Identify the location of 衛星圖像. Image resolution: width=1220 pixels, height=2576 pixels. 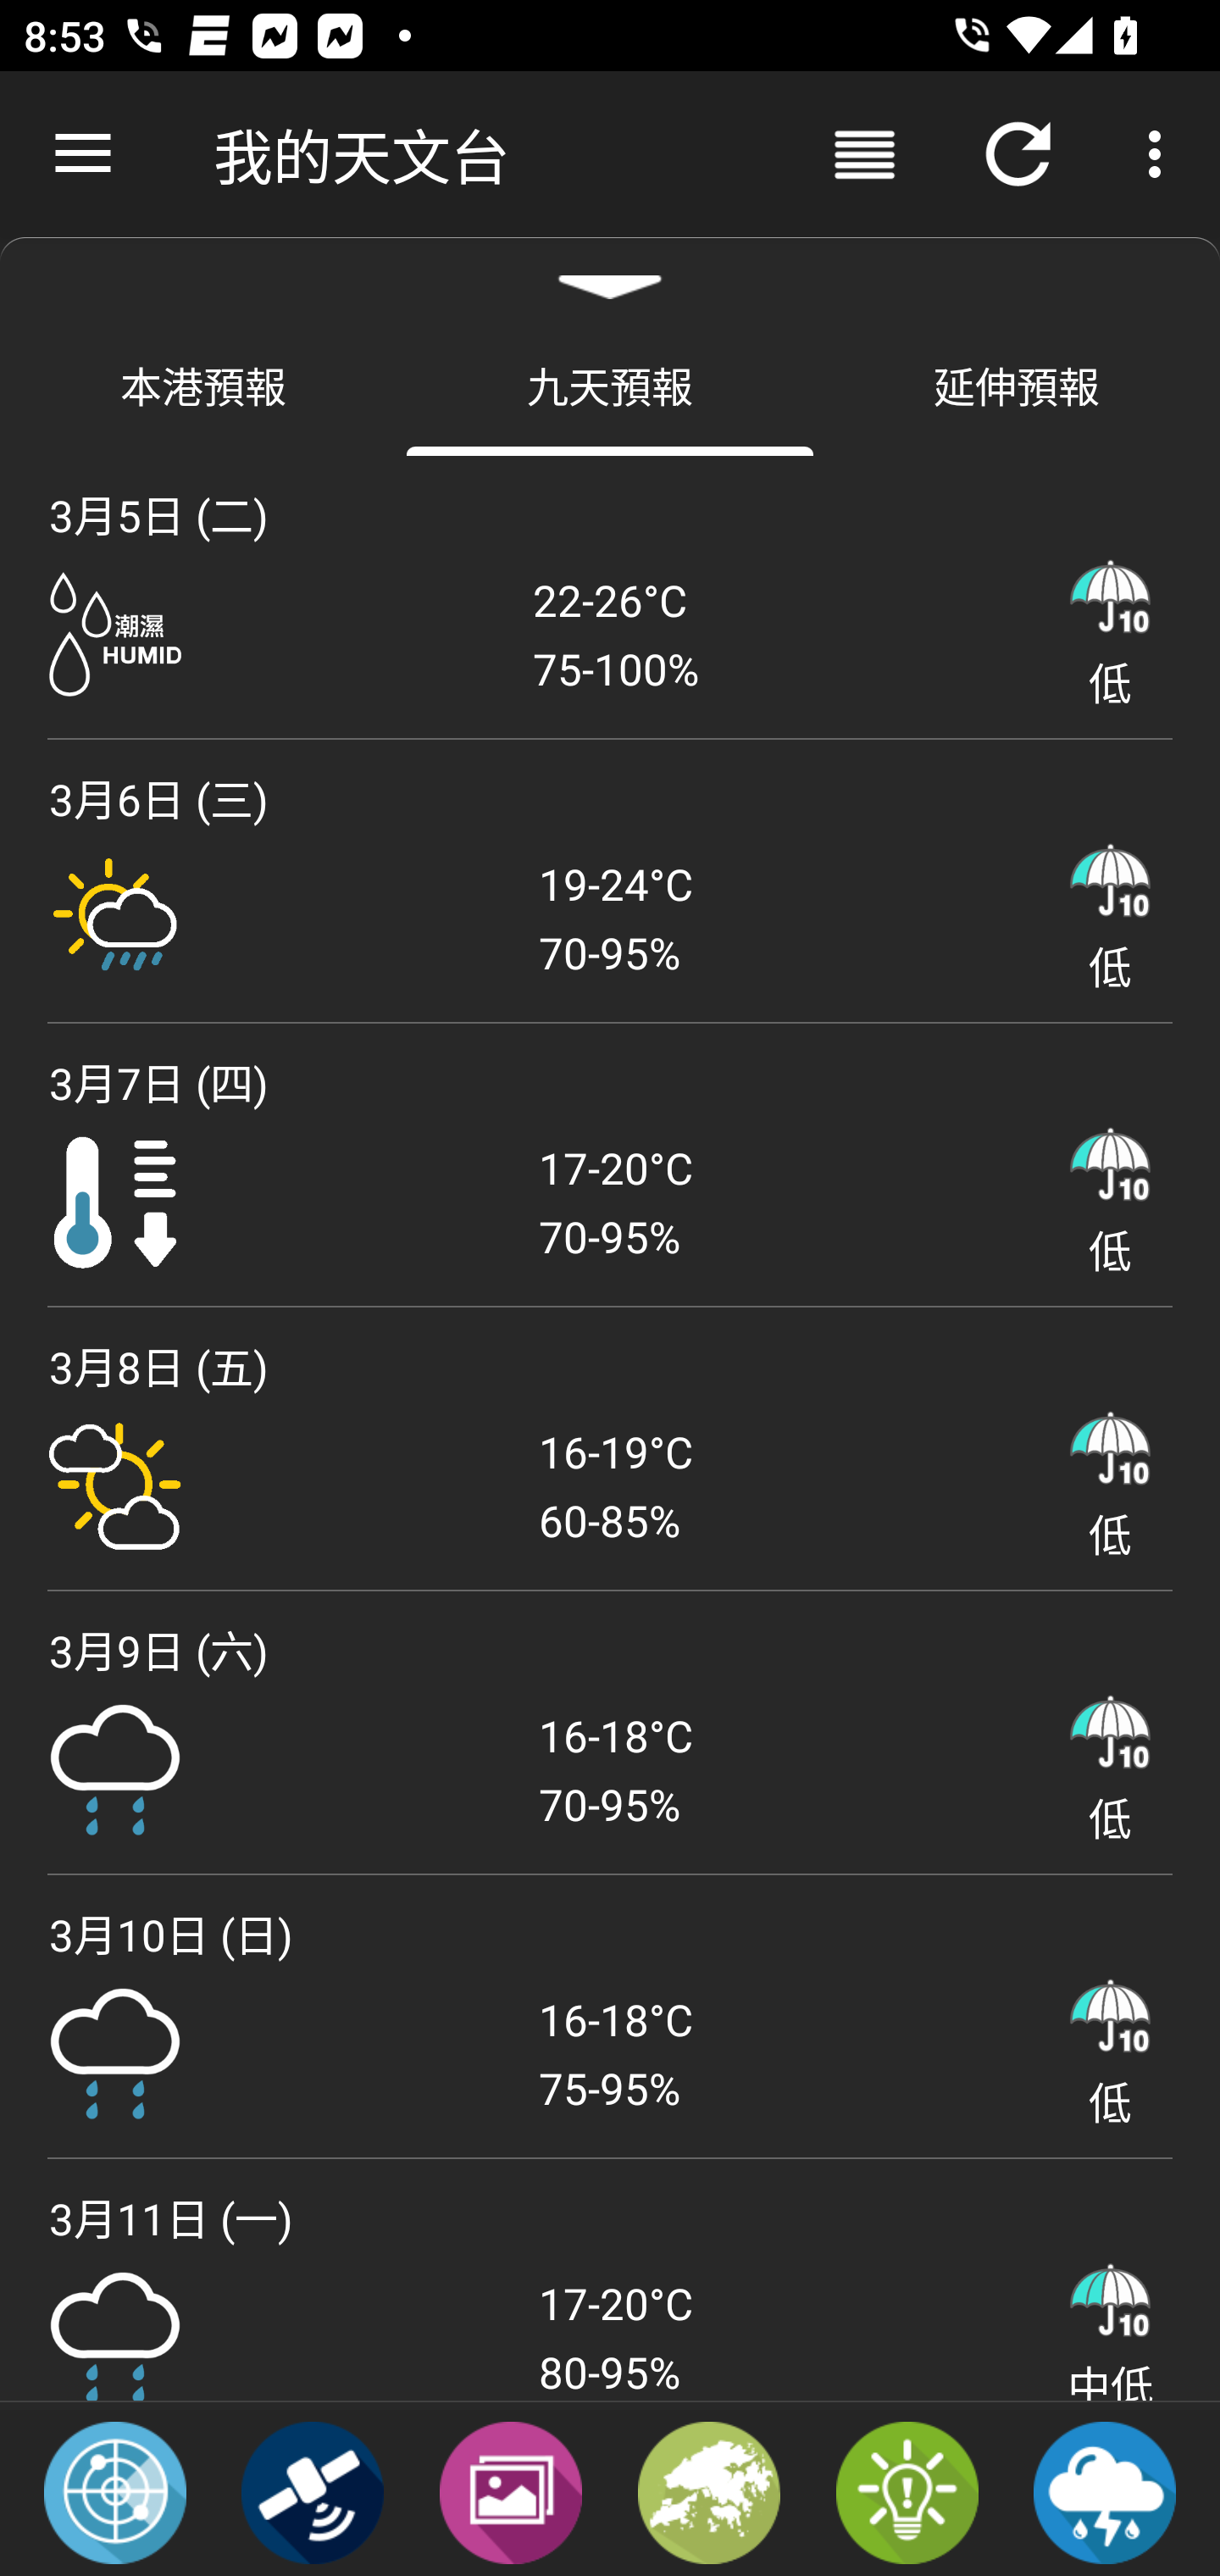
(313, 2491).